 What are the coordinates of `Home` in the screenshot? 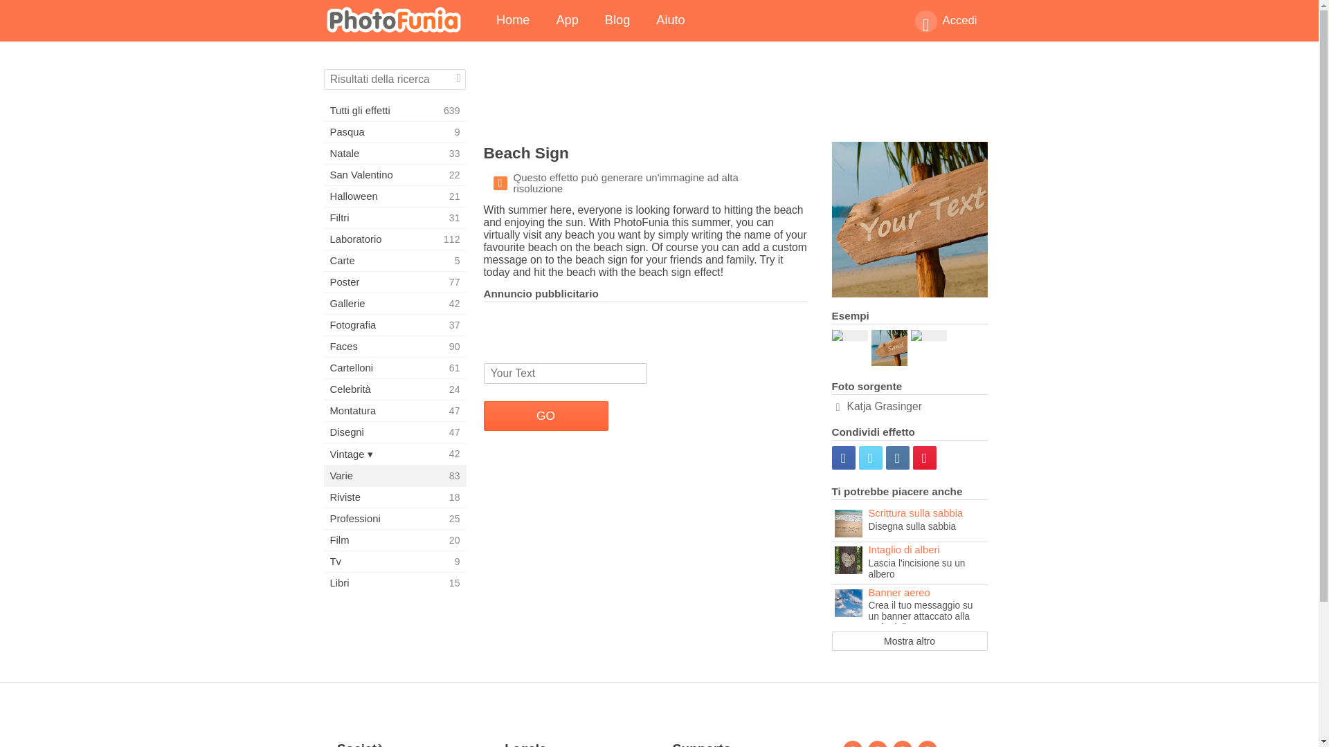 It's located at (395, 174).